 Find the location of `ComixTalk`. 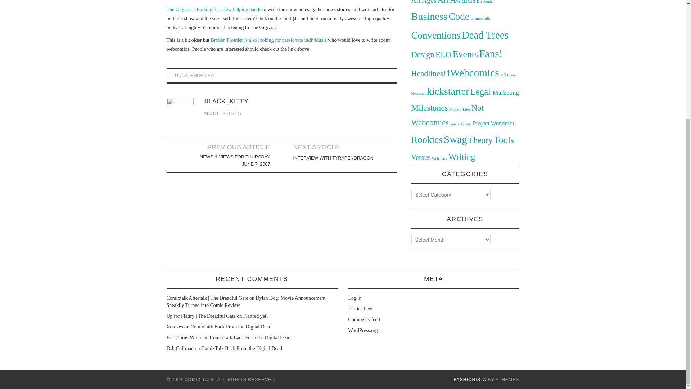

ComixTalk is located at coordinates (480, 18).